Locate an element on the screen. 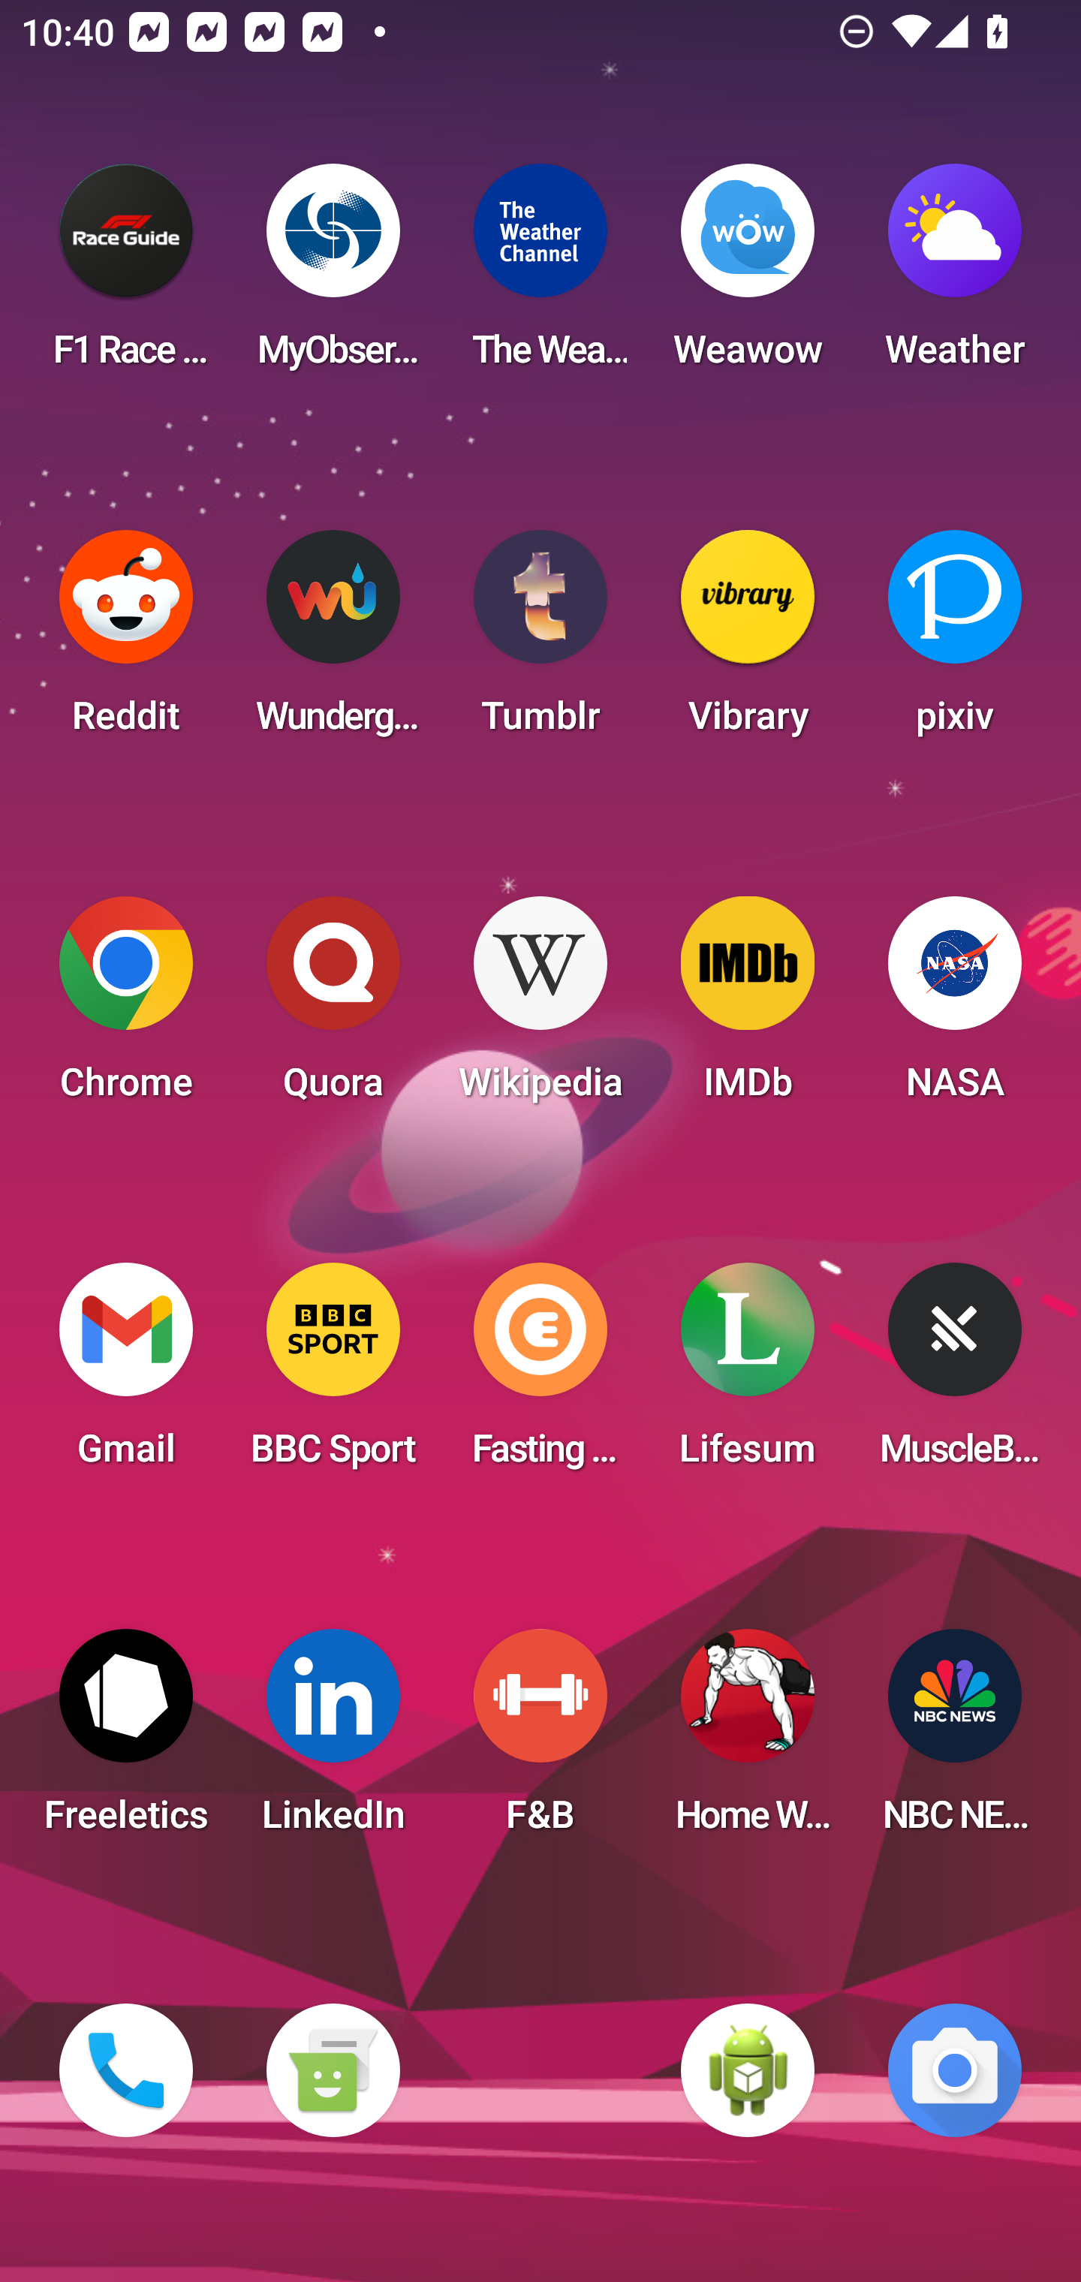 Image resolution: width=1081 pixels, height=2282 pixels. Home Workout is located at coordinates (748, 1740).